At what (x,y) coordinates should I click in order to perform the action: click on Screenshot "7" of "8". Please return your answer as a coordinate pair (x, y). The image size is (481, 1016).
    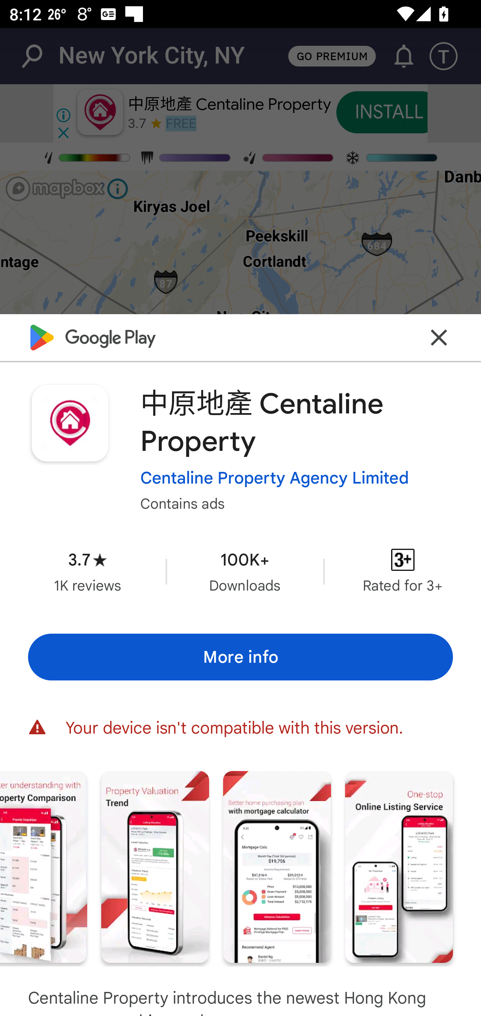
    Looking at the image, I should click on (277, 867).